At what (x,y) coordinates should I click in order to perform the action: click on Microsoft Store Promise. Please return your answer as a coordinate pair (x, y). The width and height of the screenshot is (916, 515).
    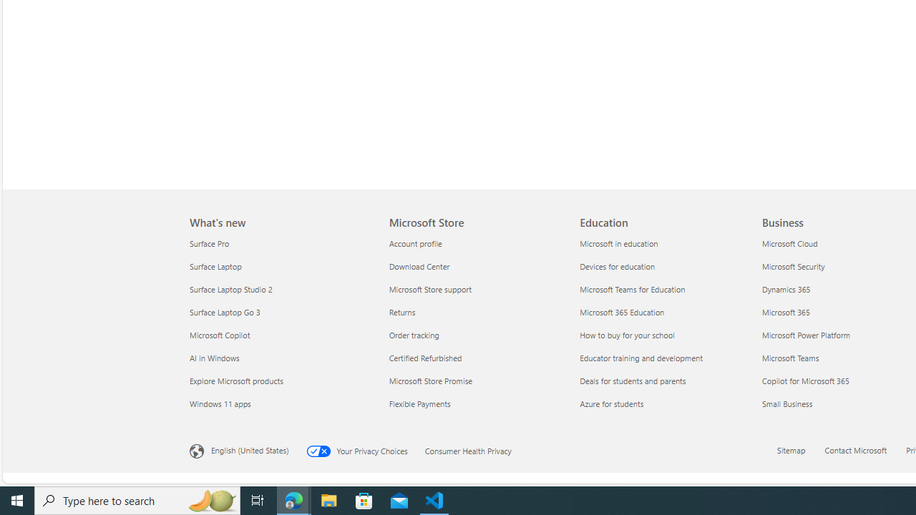
    Looking at the image, I should click on (475, 381).